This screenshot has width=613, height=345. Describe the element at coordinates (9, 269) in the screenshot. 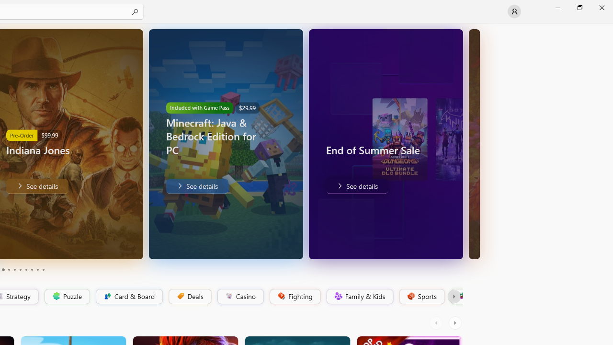

I see `Page 4` at that location.